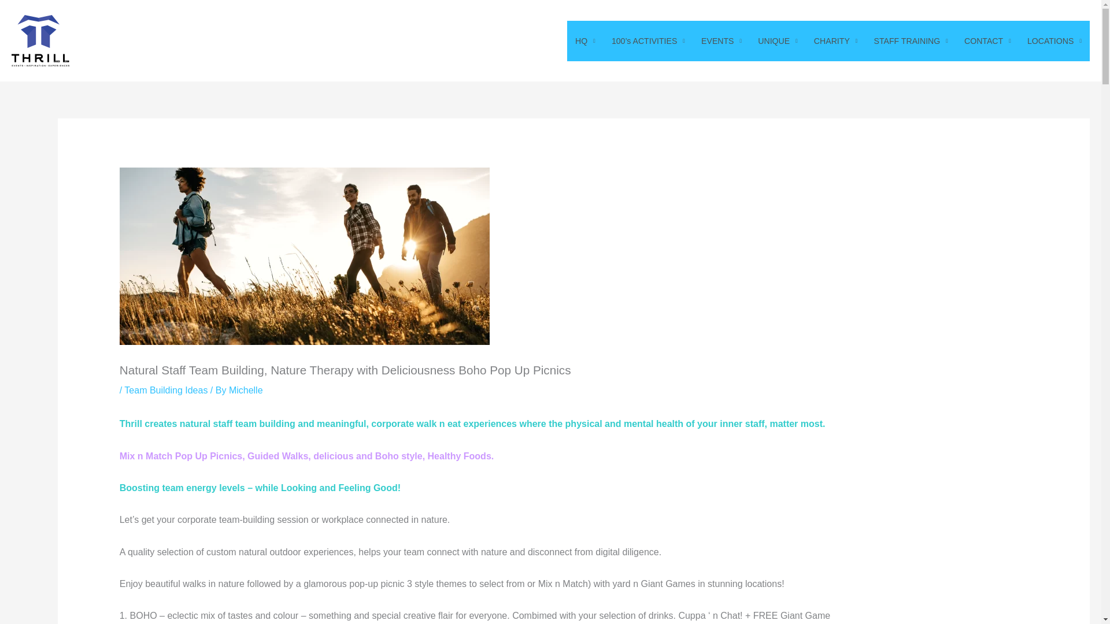 This screenshot has width=1110, height=624. I want to click on HQ, so click(585, 40).